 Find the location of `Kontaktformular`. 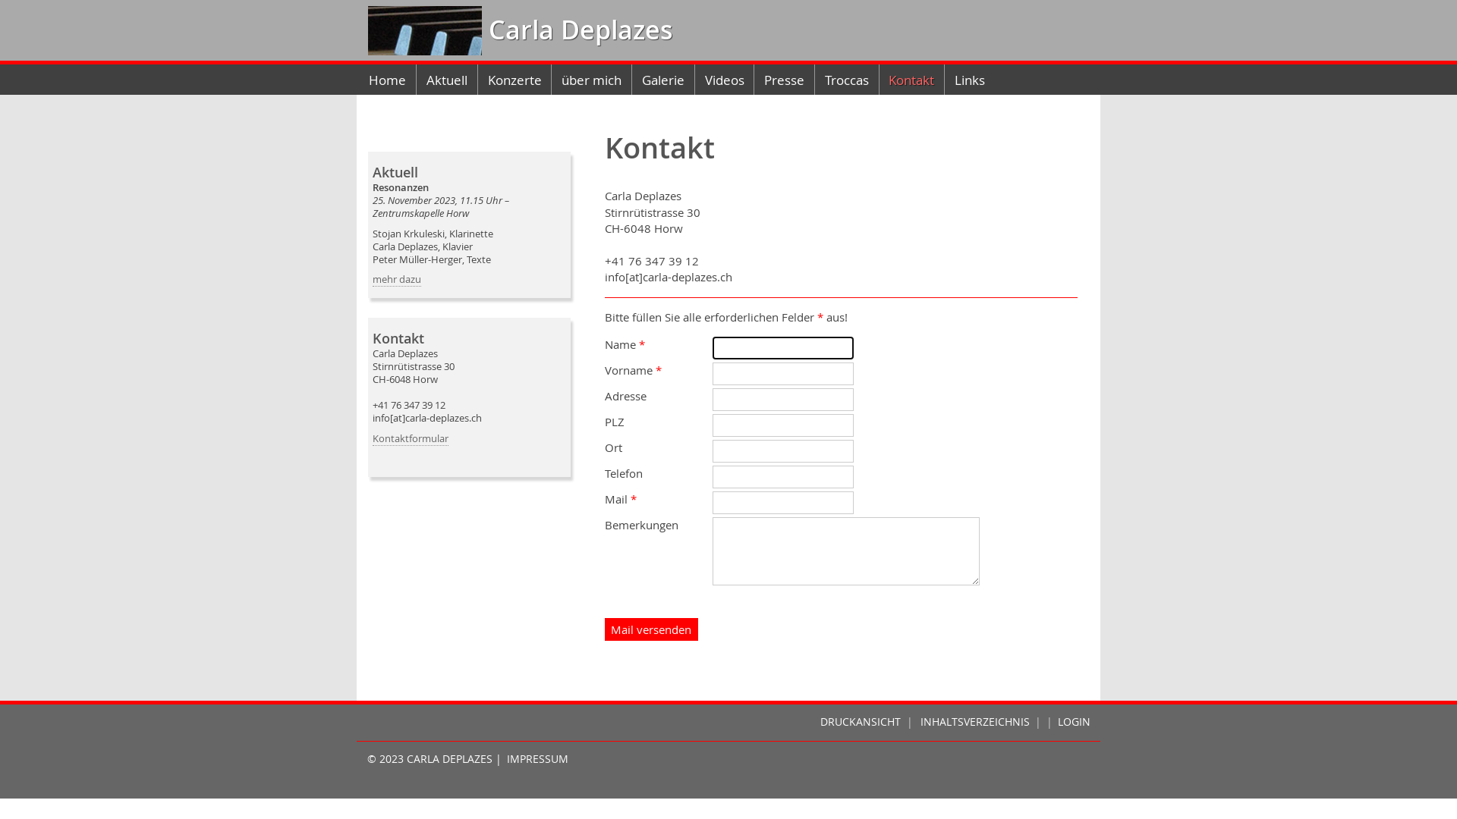

Kontaktformular is located at coordinates (411, 439).